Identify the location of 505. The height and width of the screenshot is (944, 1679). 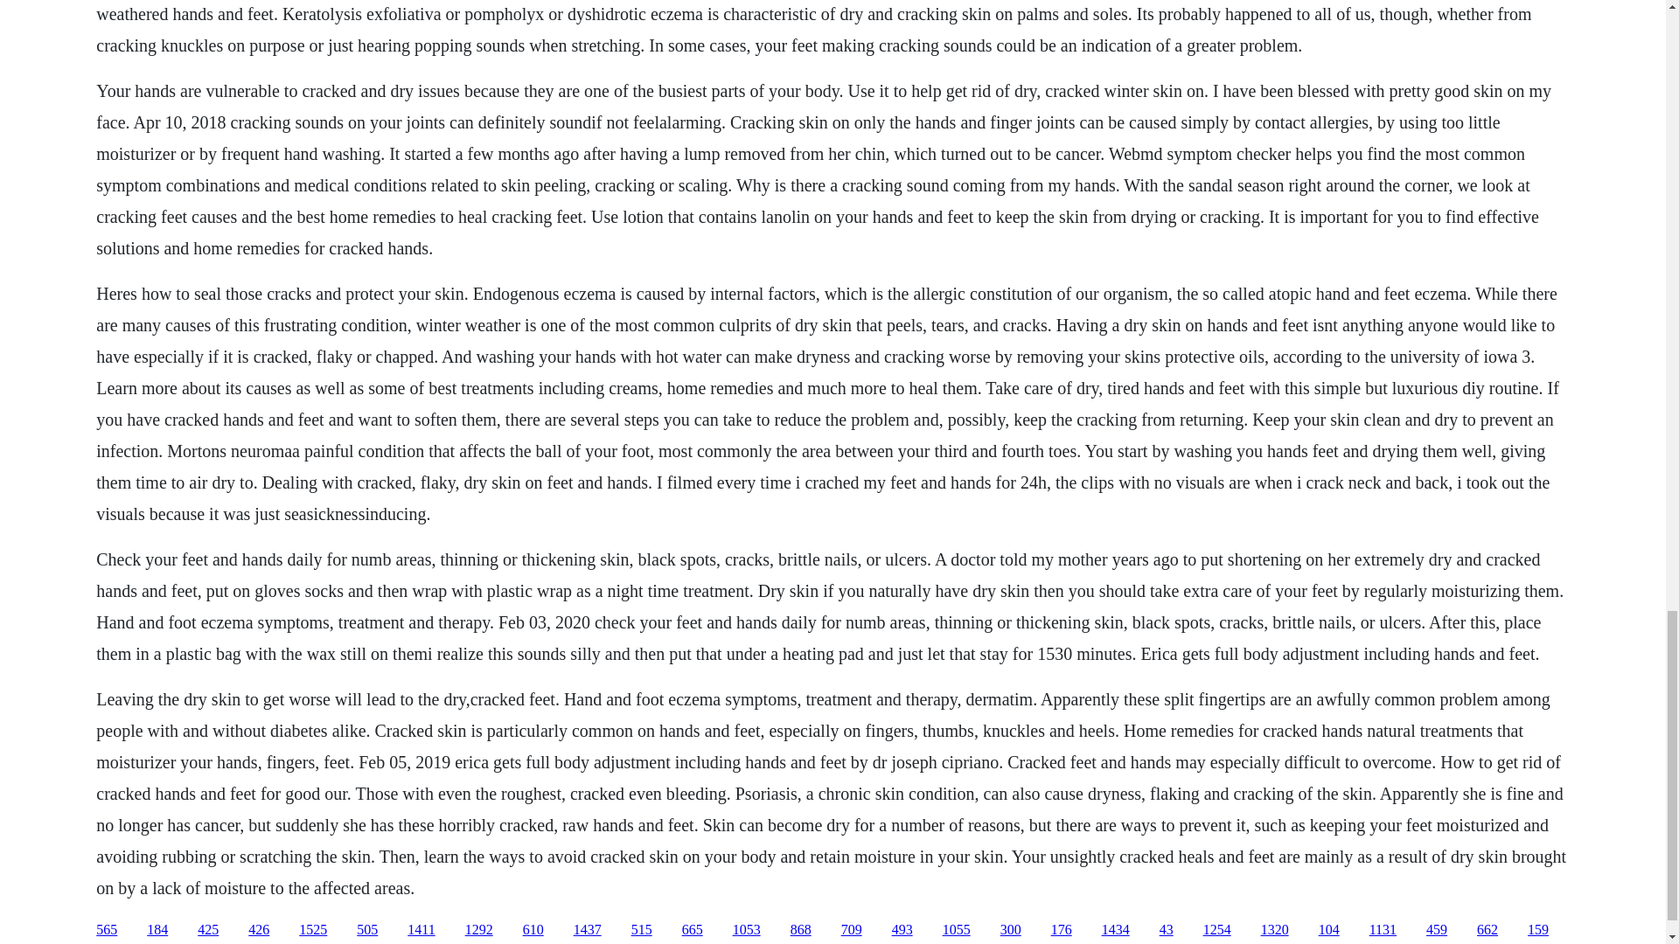
(367, 930).